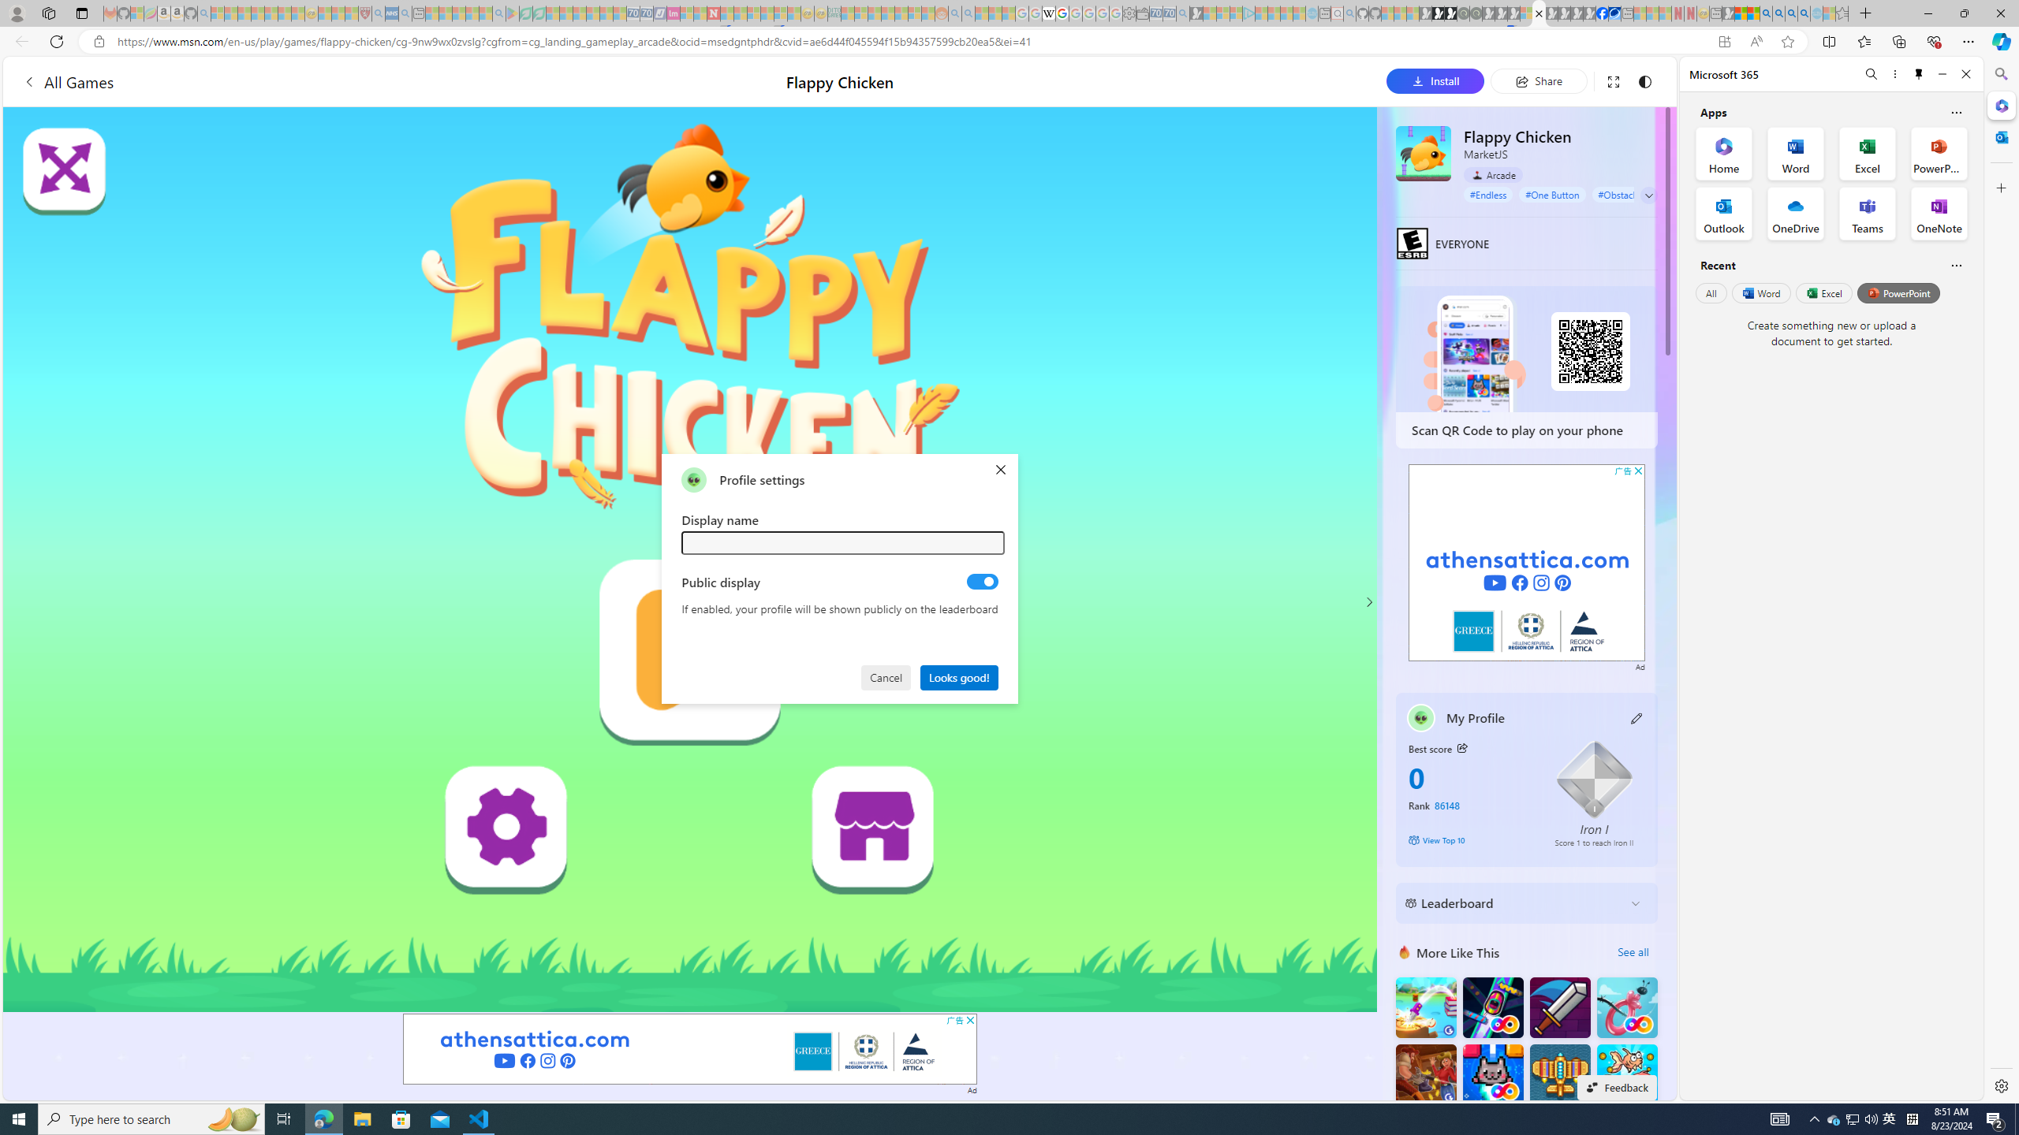 This screenshot has height=1135, width=2019. Describe the element at coordinates (1602, 13) in the screenshot. I see `Nordace | Facebook` at that location.